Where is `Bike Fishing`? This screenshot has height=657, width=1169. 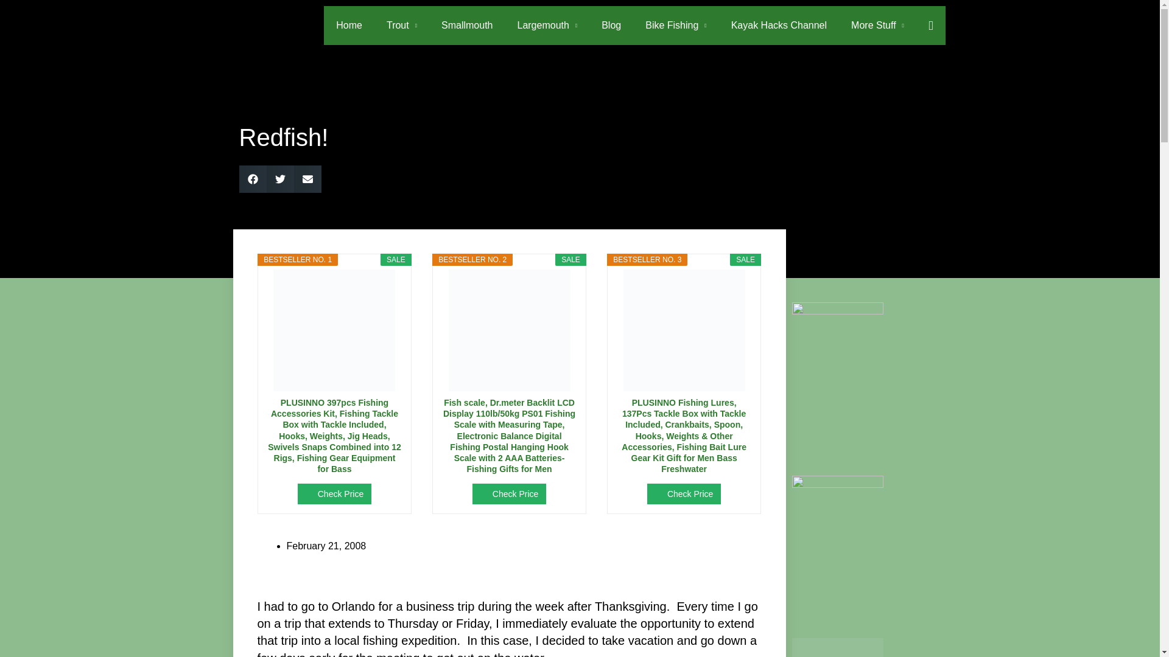 Bike Fishing is located at coordinates (676, 26).